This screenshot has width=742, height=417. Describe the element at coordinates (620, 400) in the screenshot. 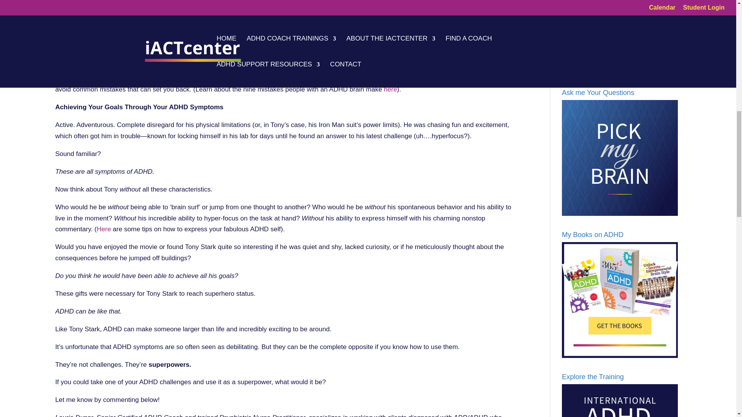

I see `Explore the Training` at that location.